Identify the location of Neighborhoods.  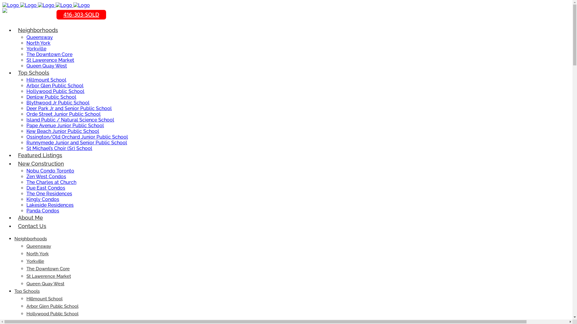
(31, 239).